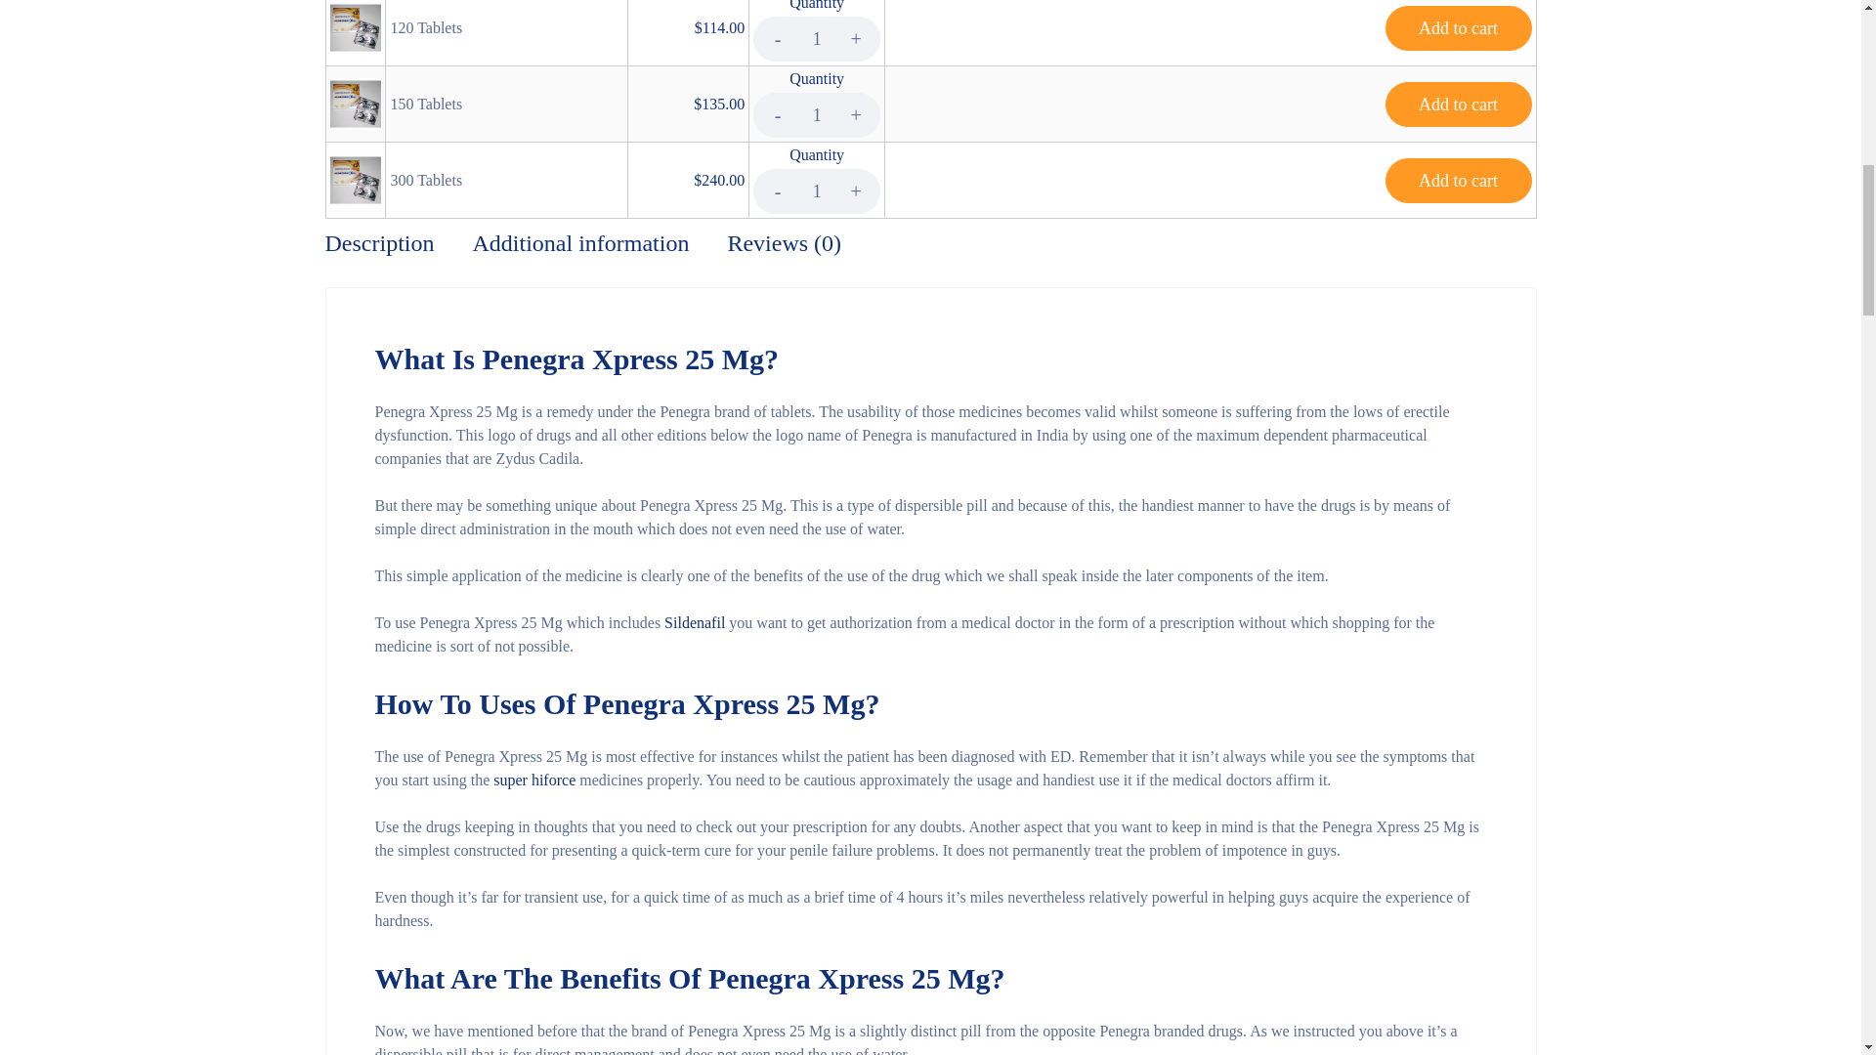 This screenshot has width=1876, height=1055. What do you see at coordinates (778, 39) in the screenshot?
I see `-` at bounding box center [778, 39].